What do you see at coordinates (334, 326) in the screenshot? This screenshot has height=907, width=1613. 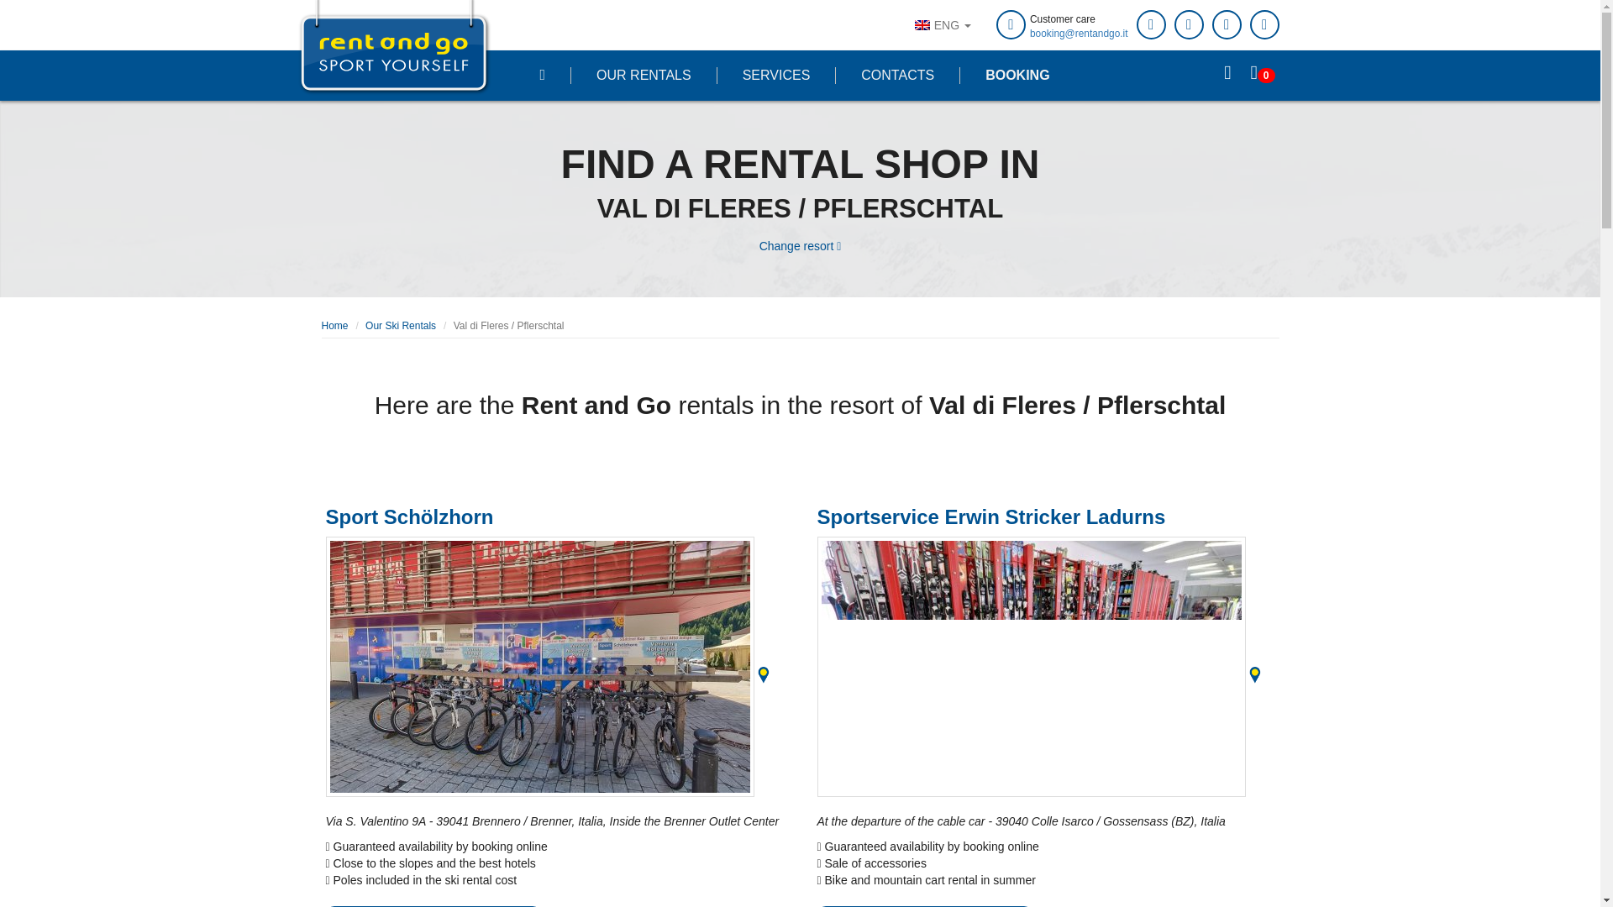 I see `Home` at bounding box center [334, 326].